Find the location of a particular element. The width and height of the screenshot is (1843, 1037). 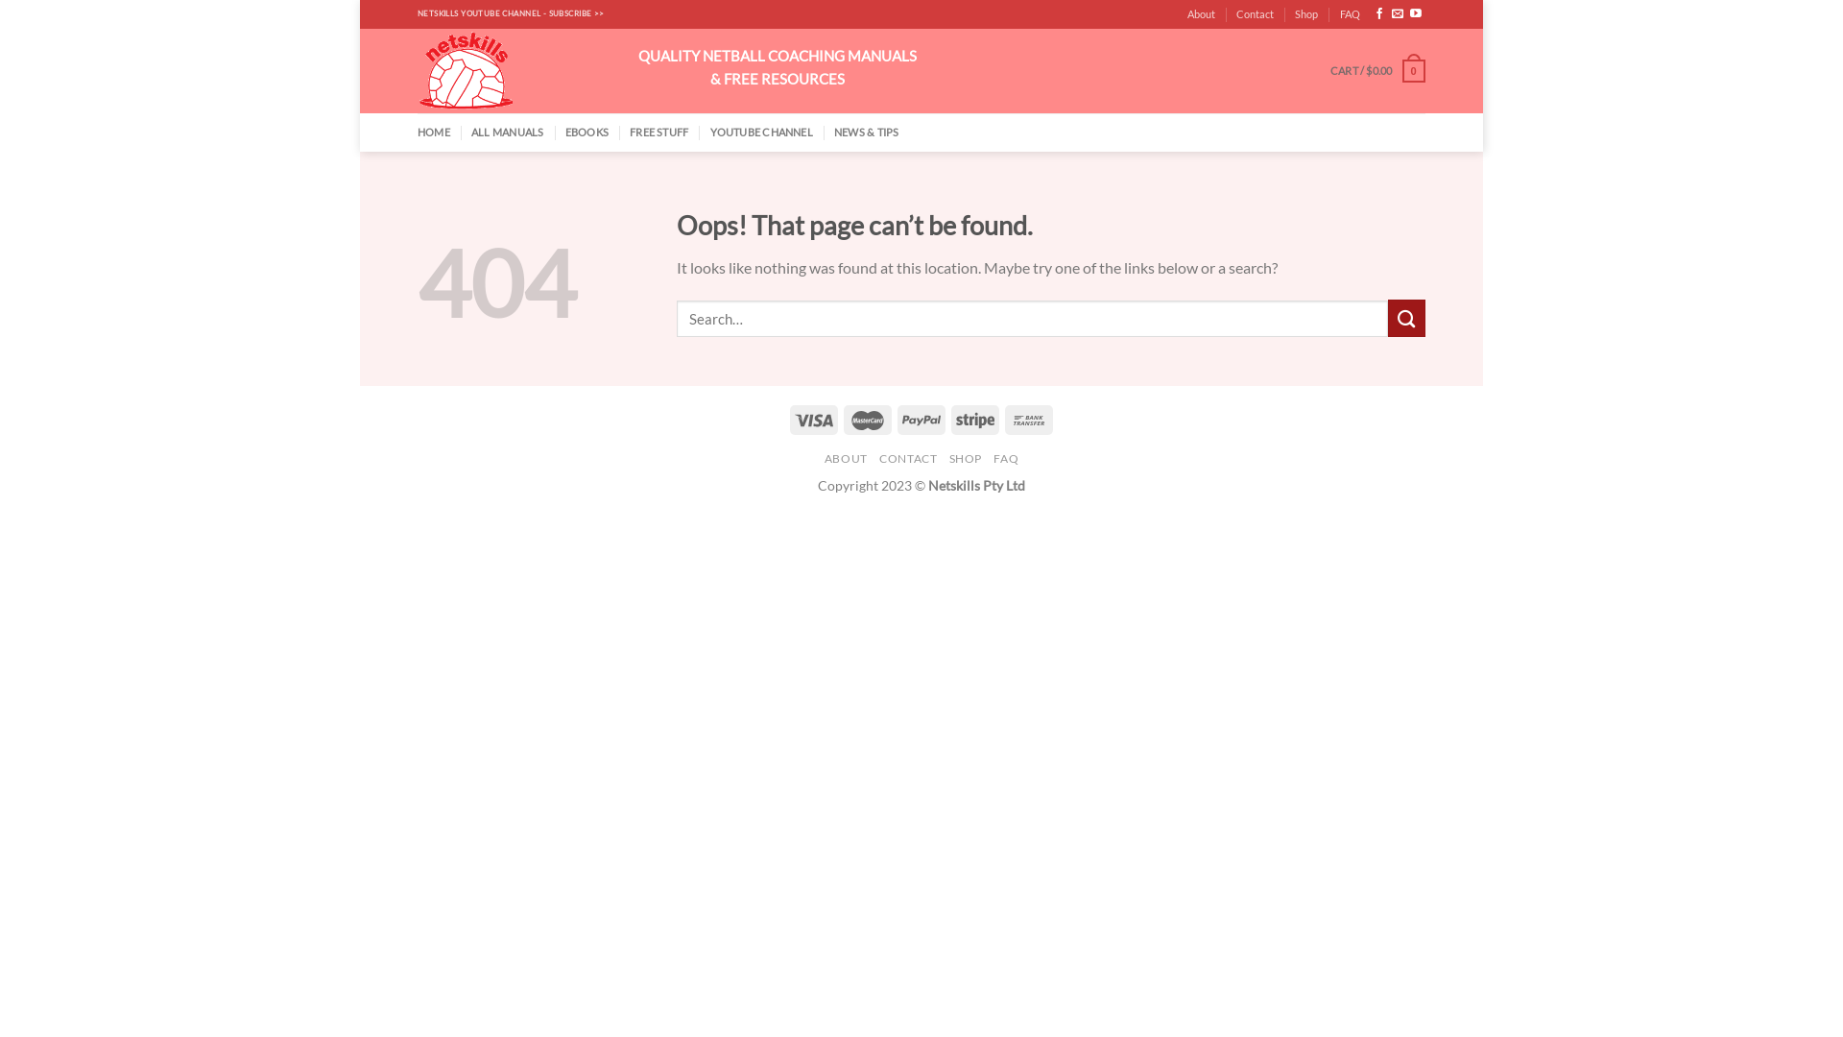

CART / $0.00
0 is located at coordinates (1378, 71).